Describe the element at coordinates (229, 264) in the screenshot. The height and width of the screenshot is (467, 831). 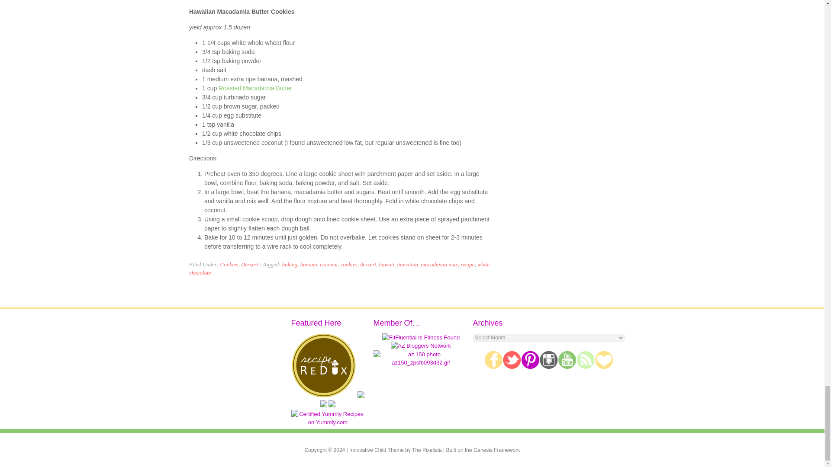
I see `Cookies` at that location.